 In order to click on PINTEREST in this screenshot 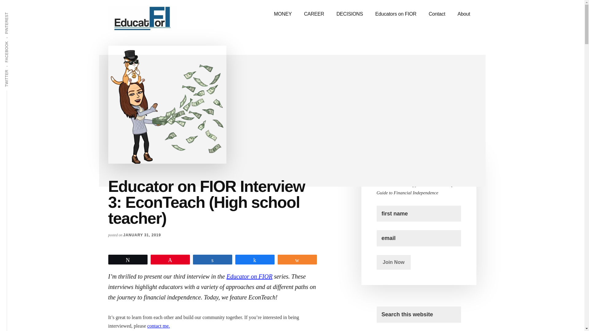, I will do `click(18, 12)`.